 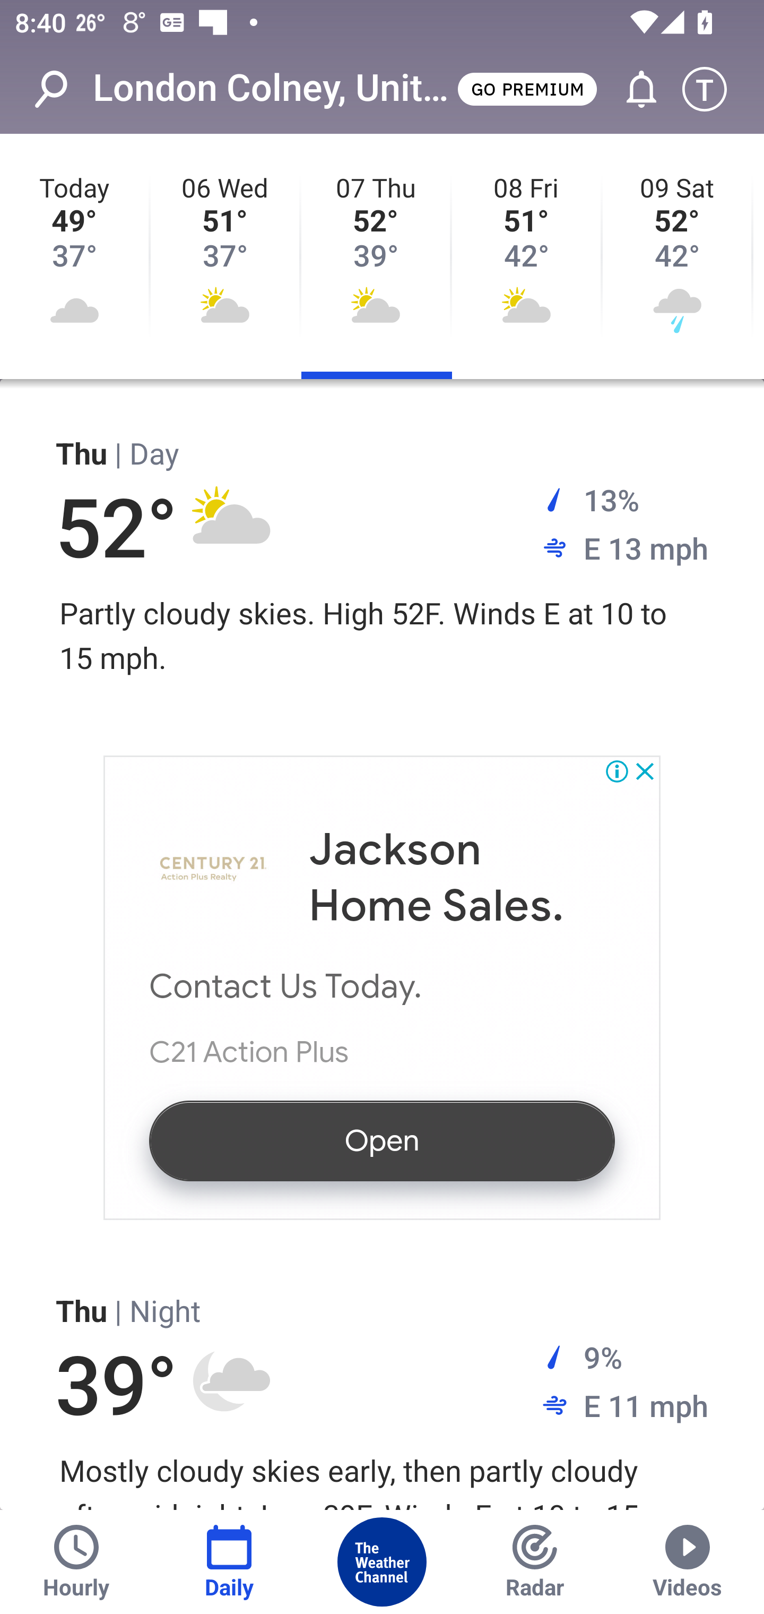 What do you see at coordinates (688, 1562) in the screenshot?
I see `Videos Tab Videos` at bounding box center [688, 1562].